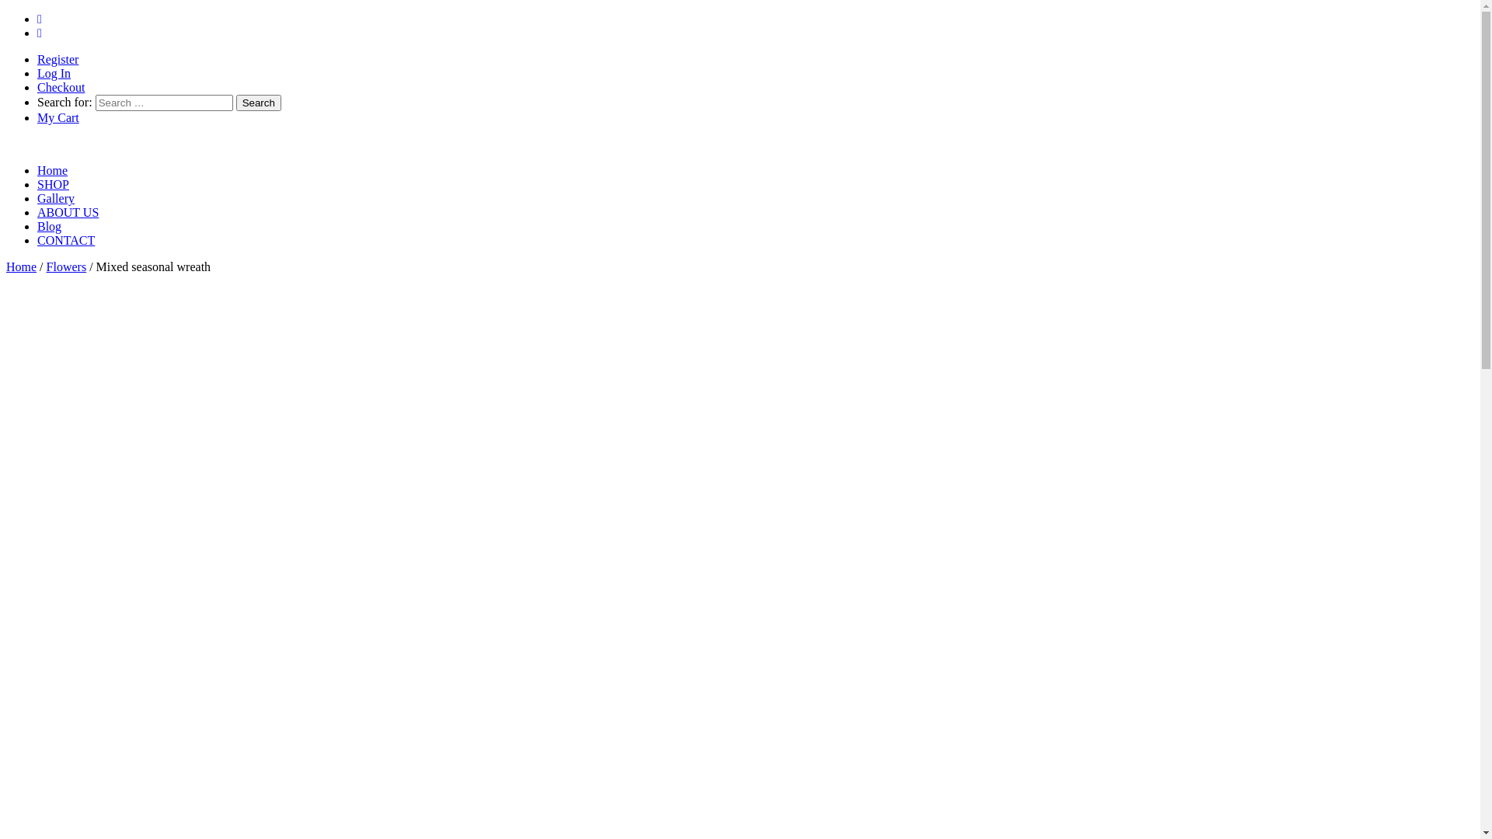  I want to click on Checkout, so click(61, 87).